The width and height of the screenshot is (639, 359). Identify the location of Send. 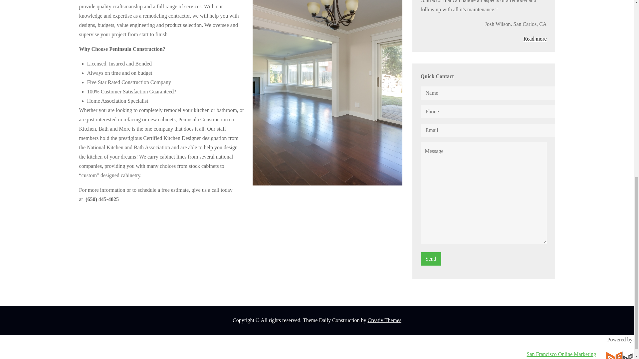
(431, 259).